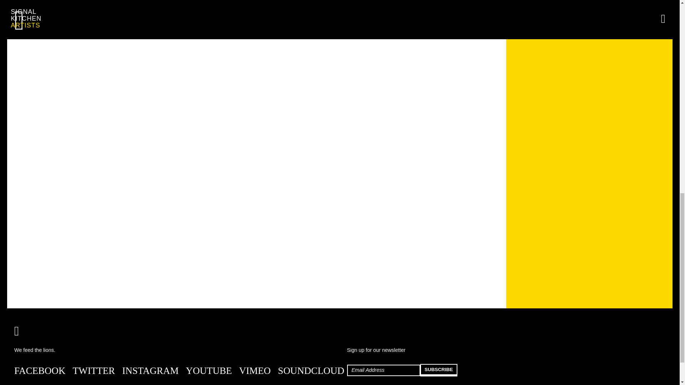 Image resolution: width=685 pixels, height=385 pixels. Describe the element at coordinates (40, 371) in the screenshot. I see `FACEBOOK` at that location.